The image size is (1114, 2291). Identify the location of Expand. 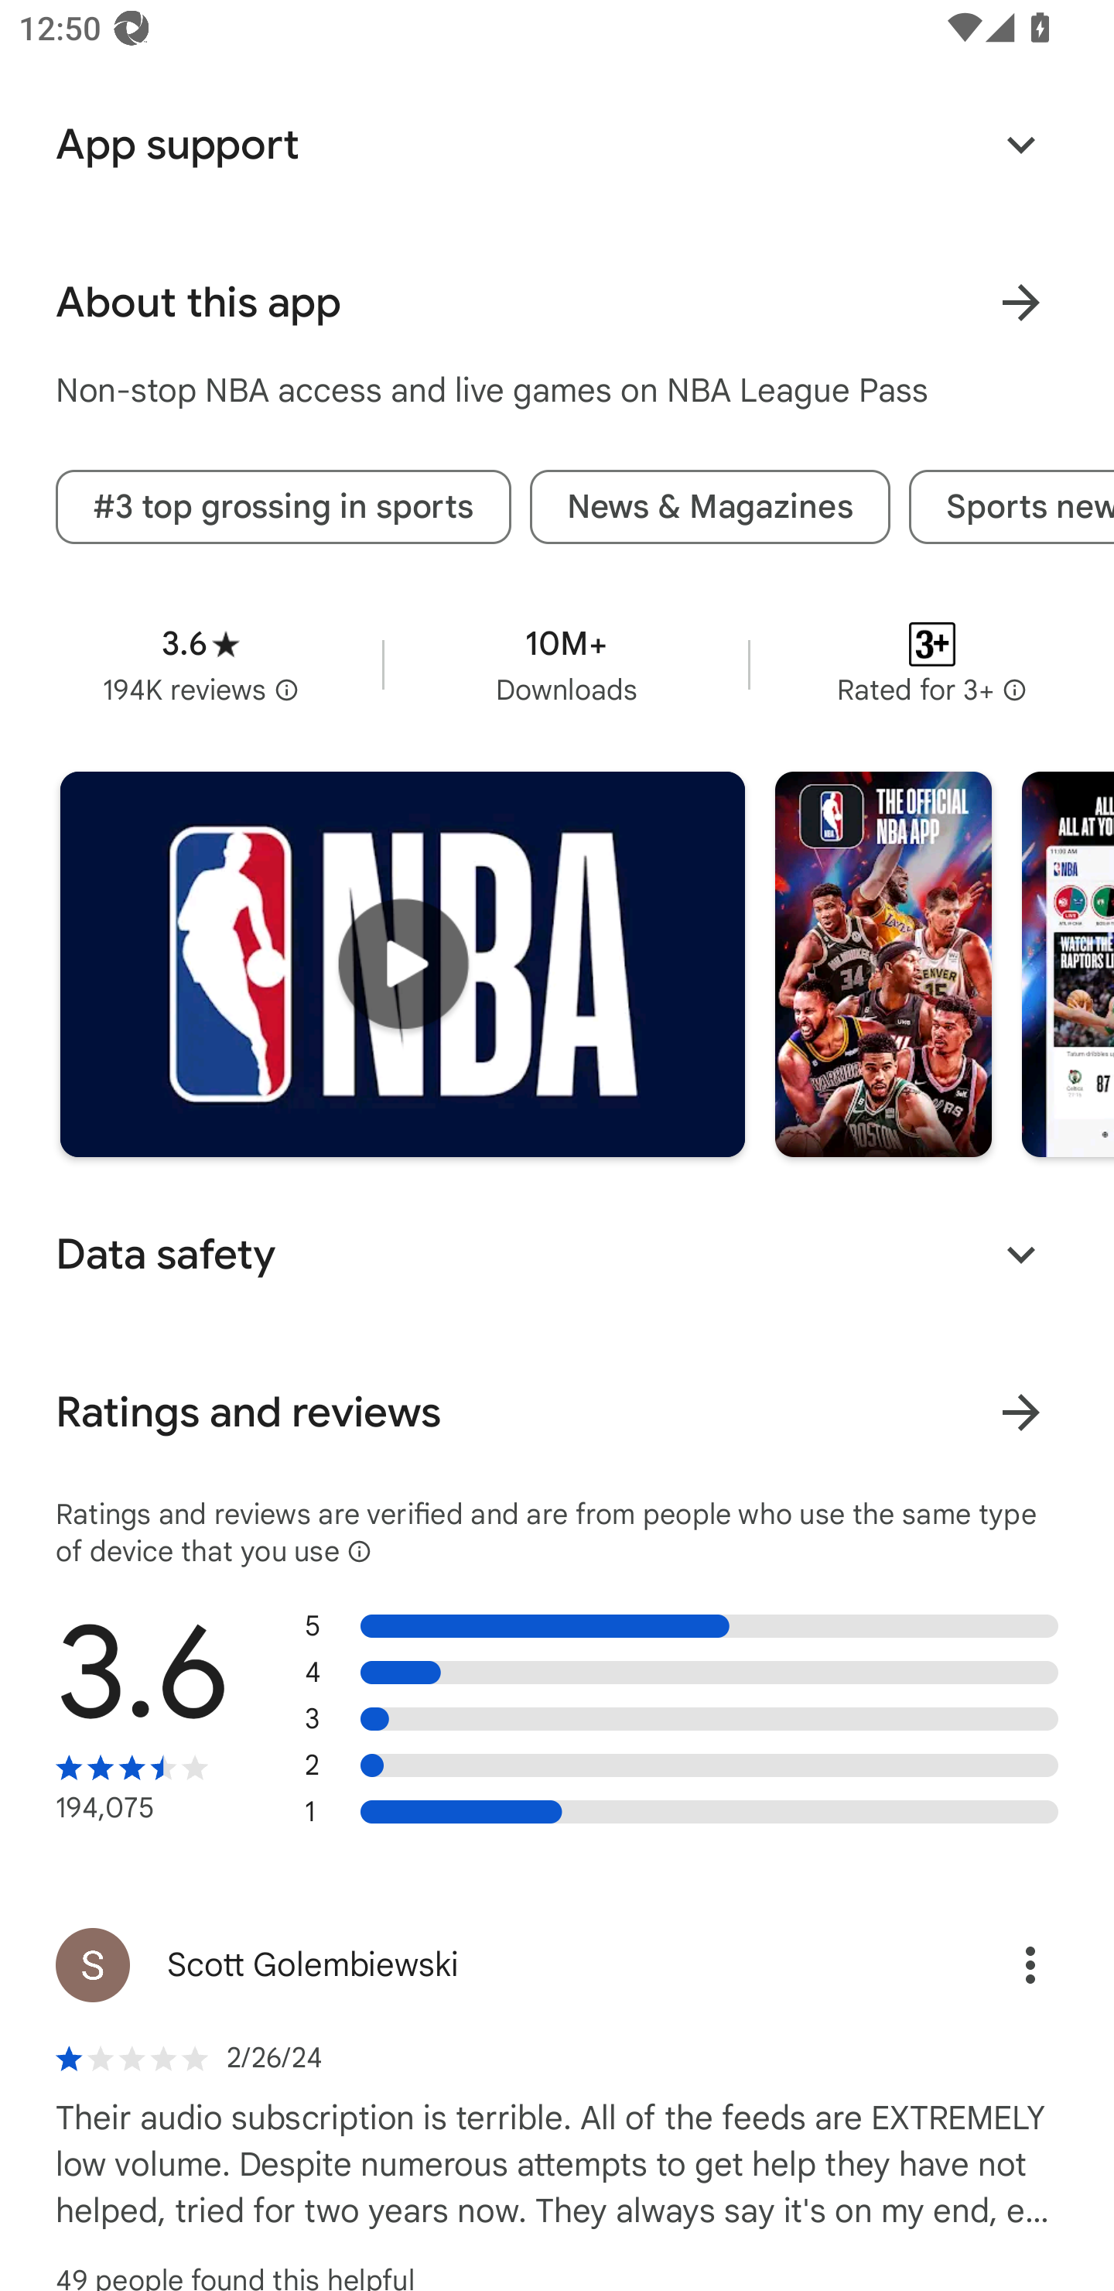
(1021, 146).